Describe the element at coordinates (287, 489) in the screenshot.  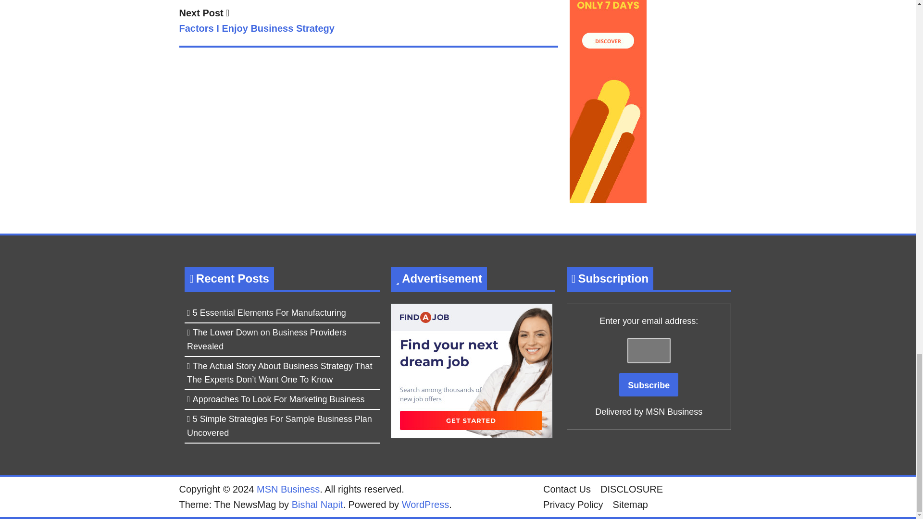
I see `MSN Business` at that location.